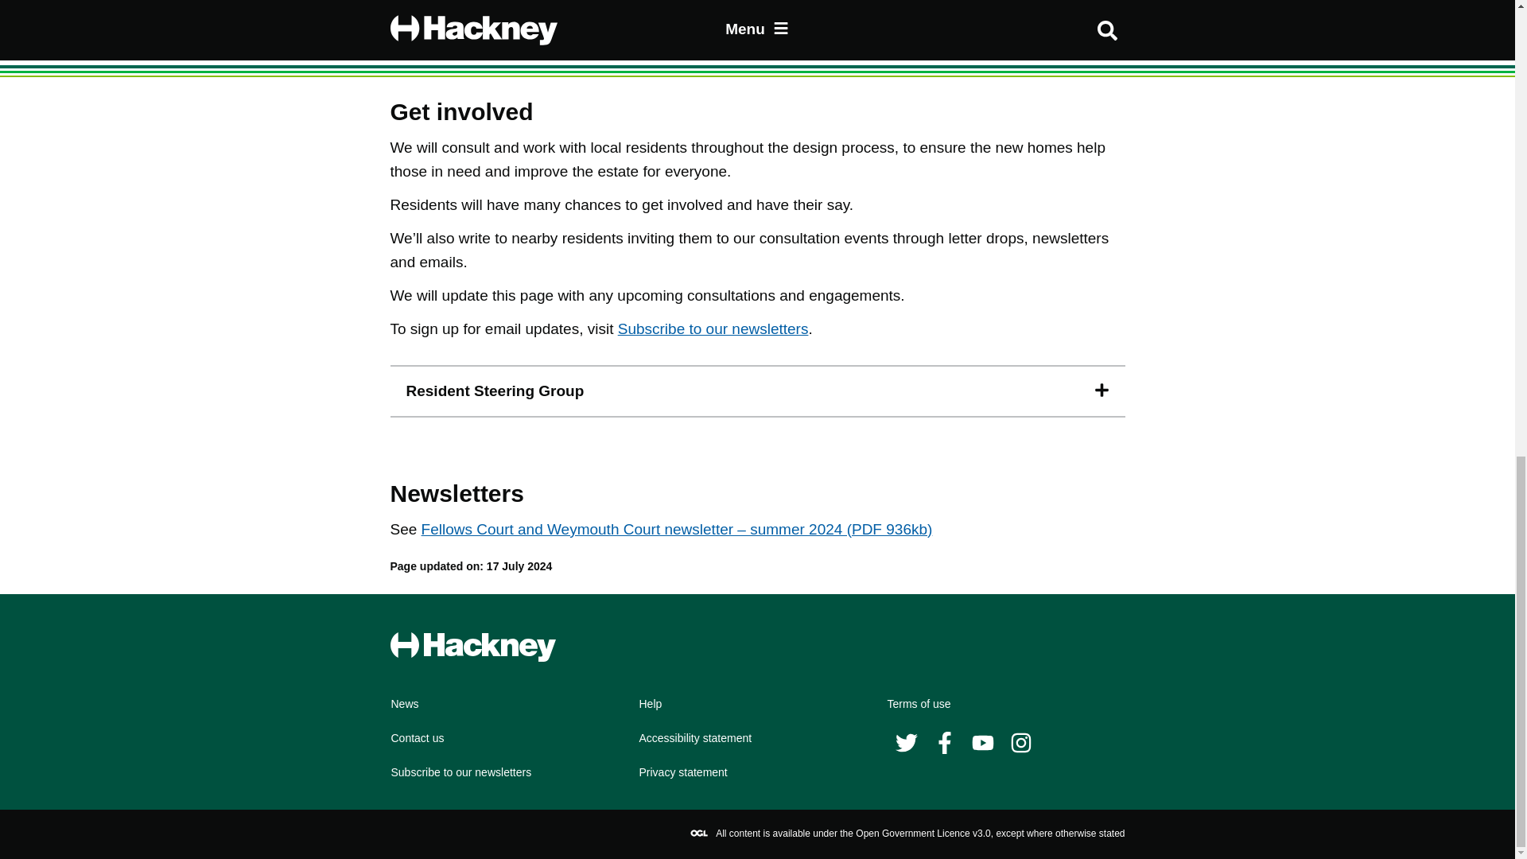 The width and height of the screenshot is (1527, 859). What do you see at coordinates (684, 772) in the screenshot?
I see `Privacy statement` at bounding box center [684, 772].